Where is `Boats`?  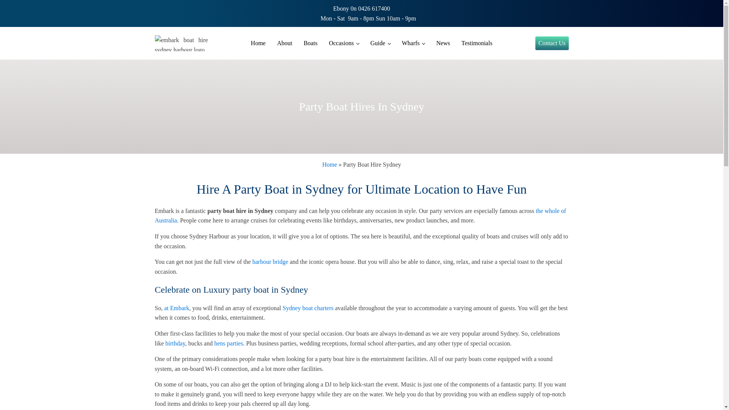 Boats is located at coordinates (311, 43).